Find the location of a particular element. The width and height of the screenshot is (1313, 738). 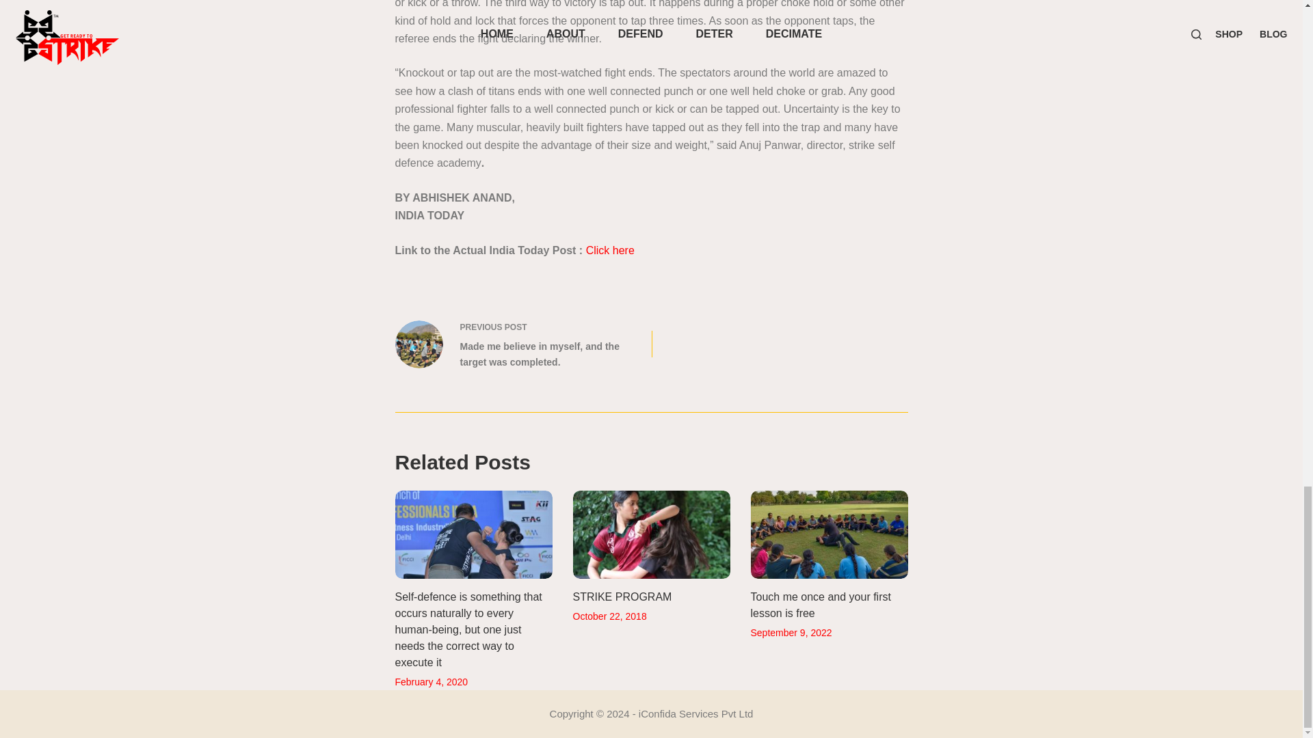

STRIKE PROGRAM is located at coordinates (622, 597).